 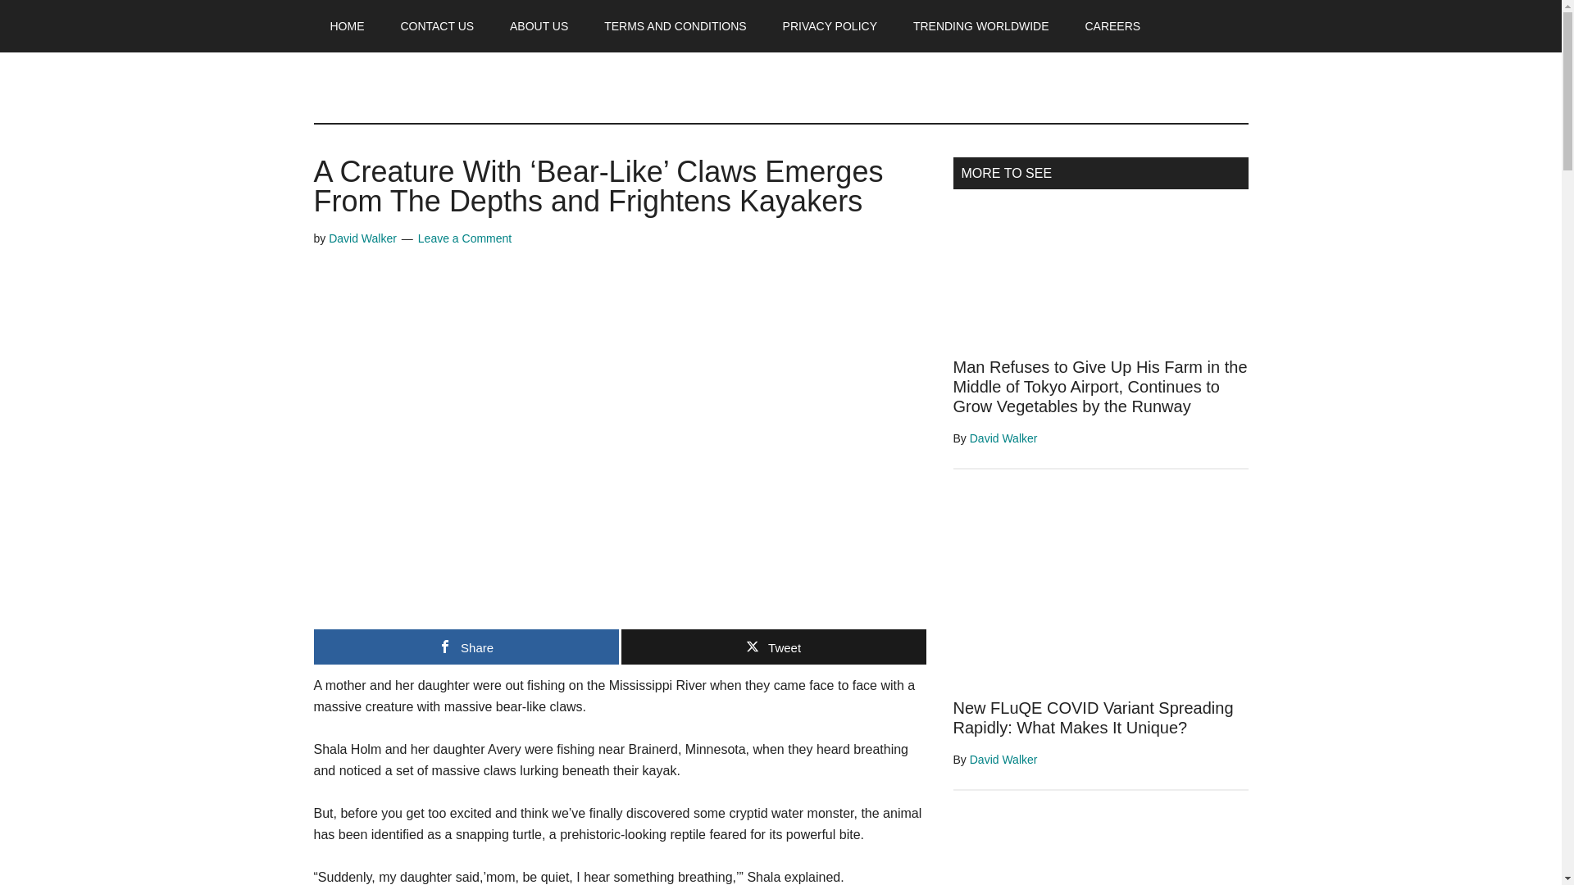 What do you see at coordinates (980, 26) in the screenshot?
I see `TRENDING WORLDWIDE` at bounding box center [980, 26].